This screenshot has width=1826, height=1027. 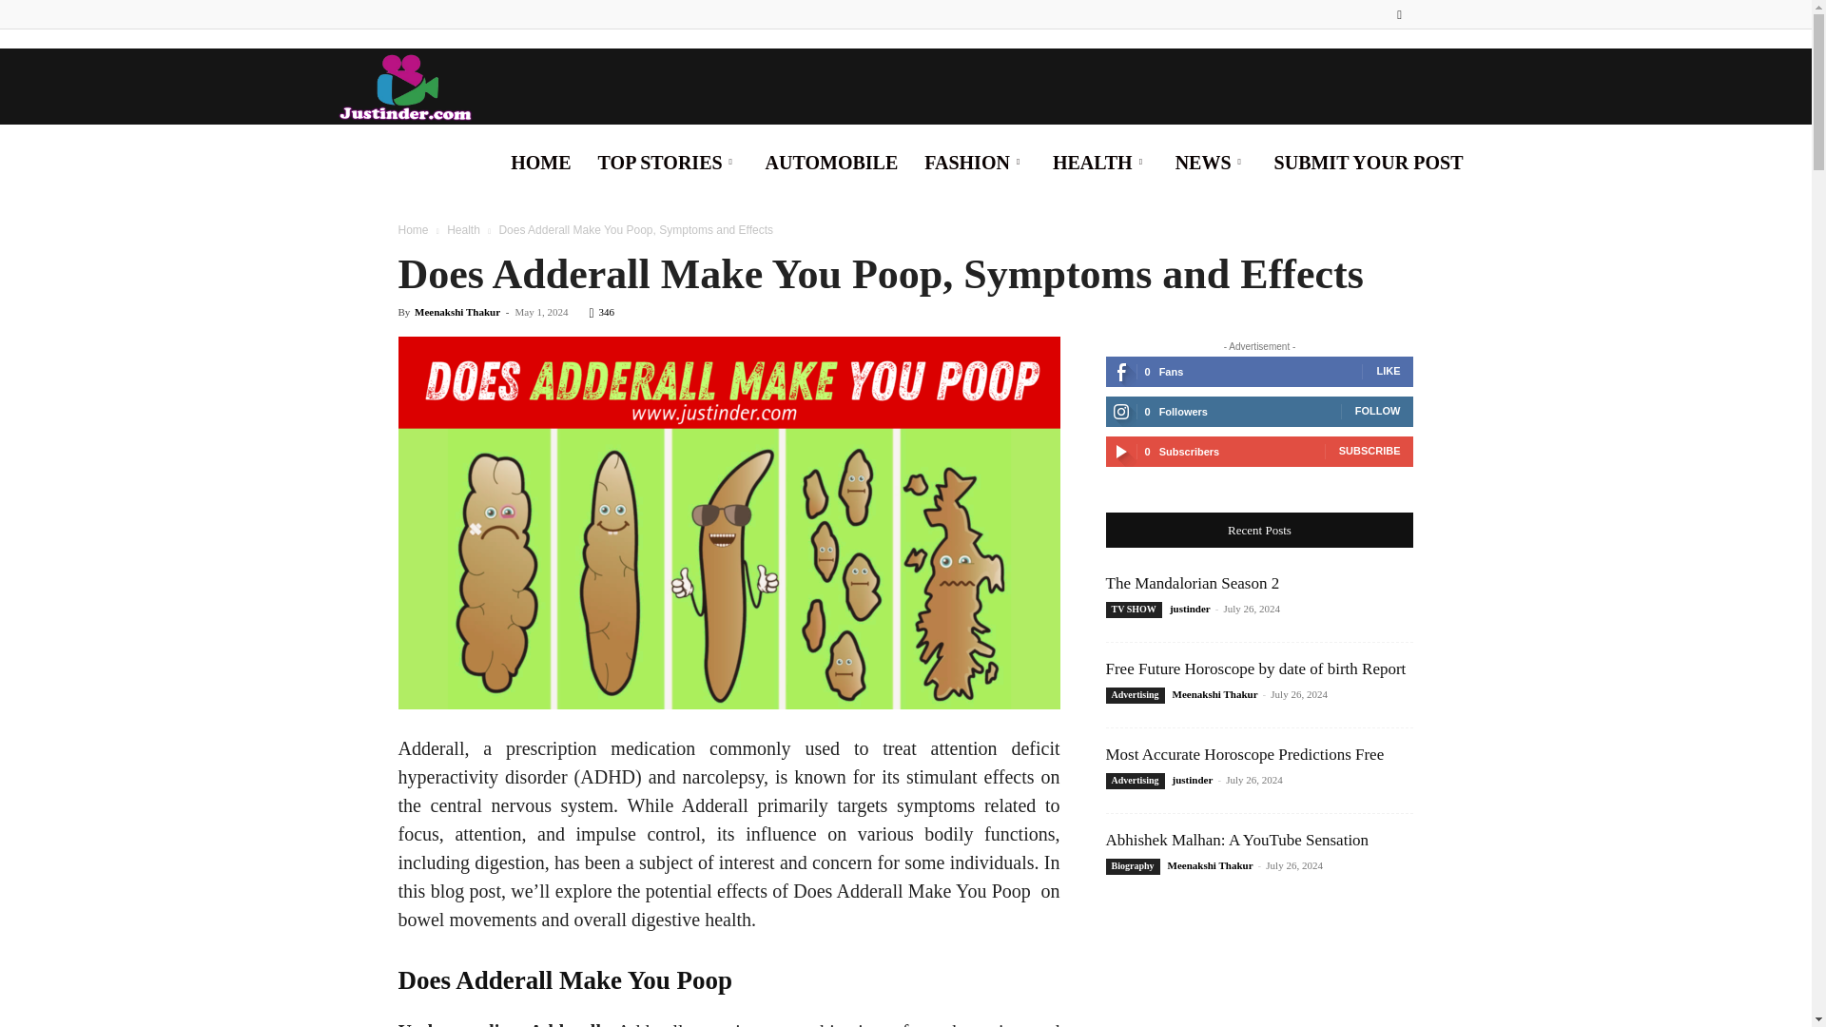 What do you see at coordinates (540, 162) in the screenshot?
I see `HOME` at bounding box center [540, 162].